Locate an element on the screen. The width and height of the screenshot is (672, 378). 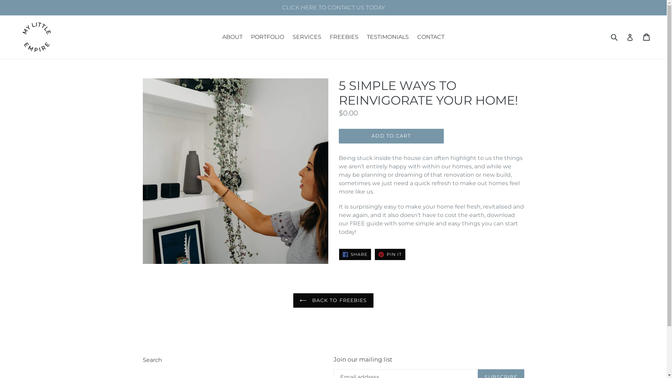
Cart
Cart is located at coordinates (647, 37).